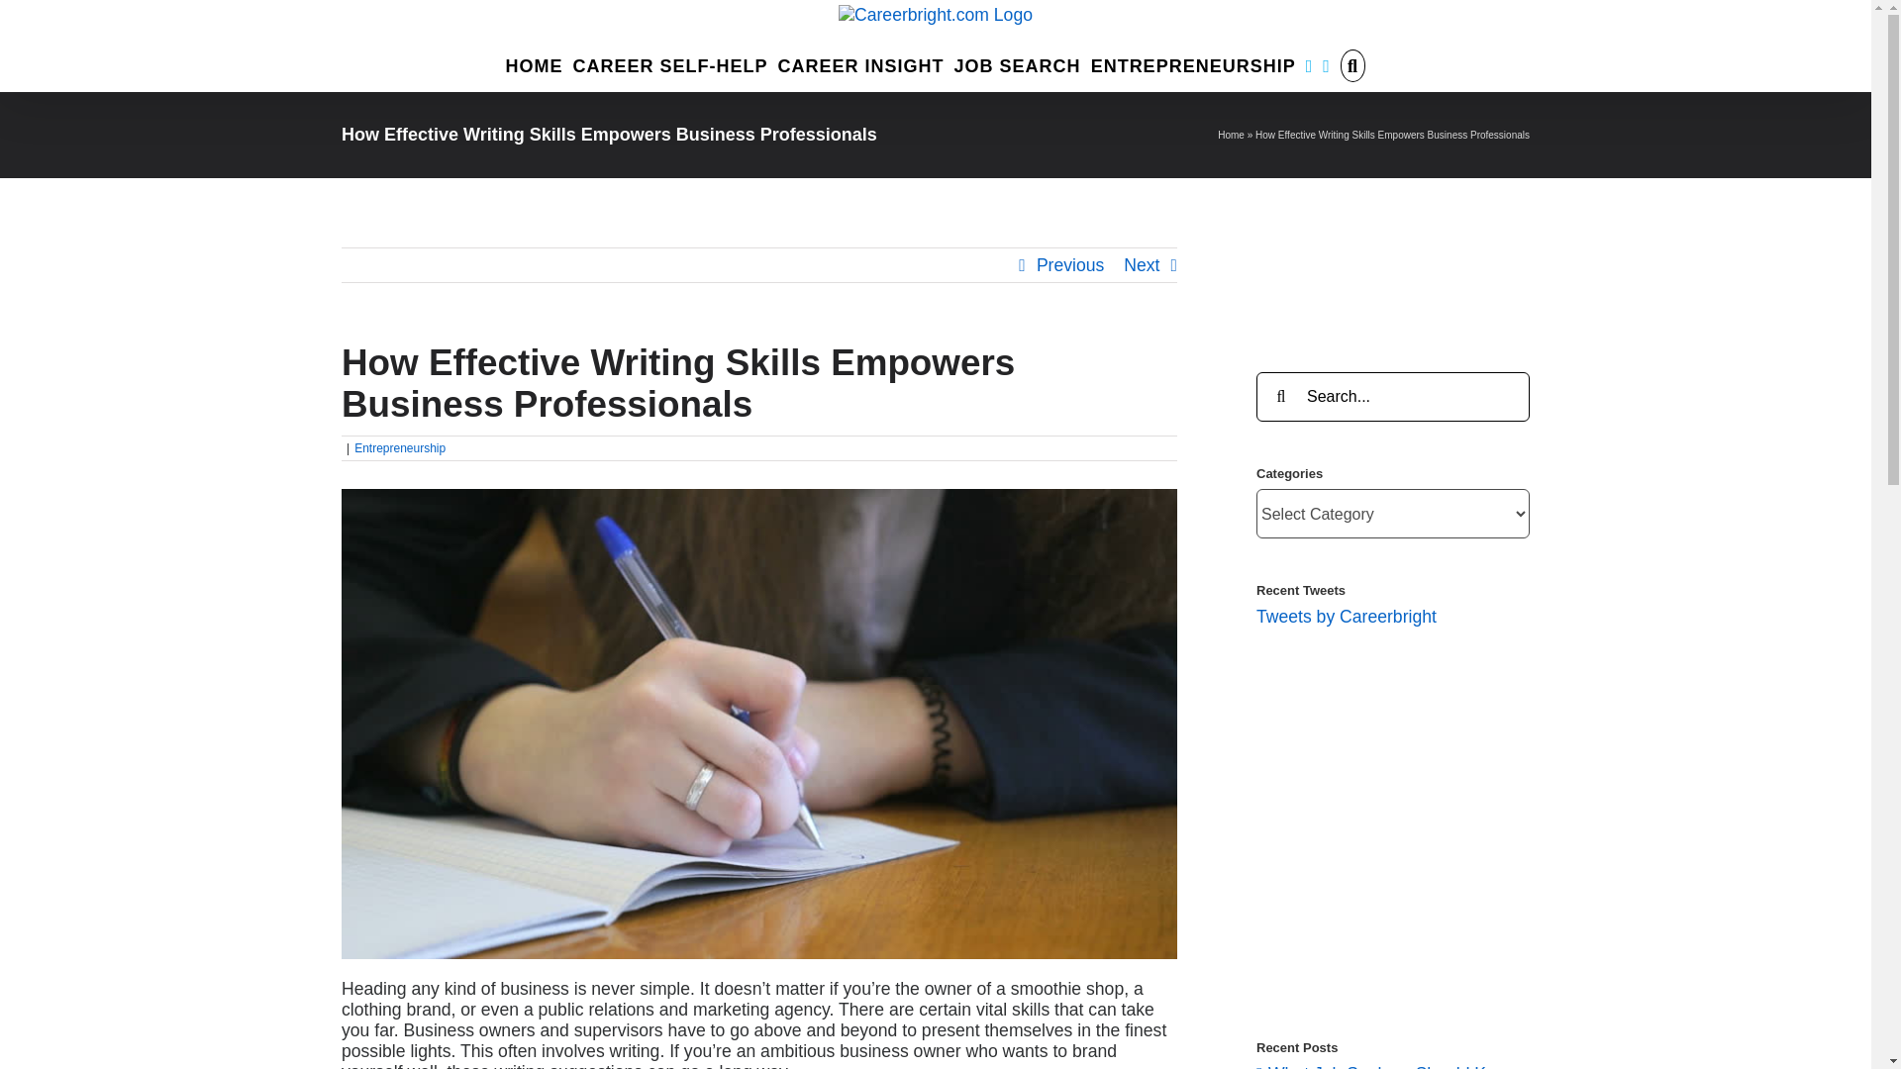  What do you see at coordinates (1018, 63) in the screenshot?
I see `JOB SEARCH` at bounding box center [1018, 63].